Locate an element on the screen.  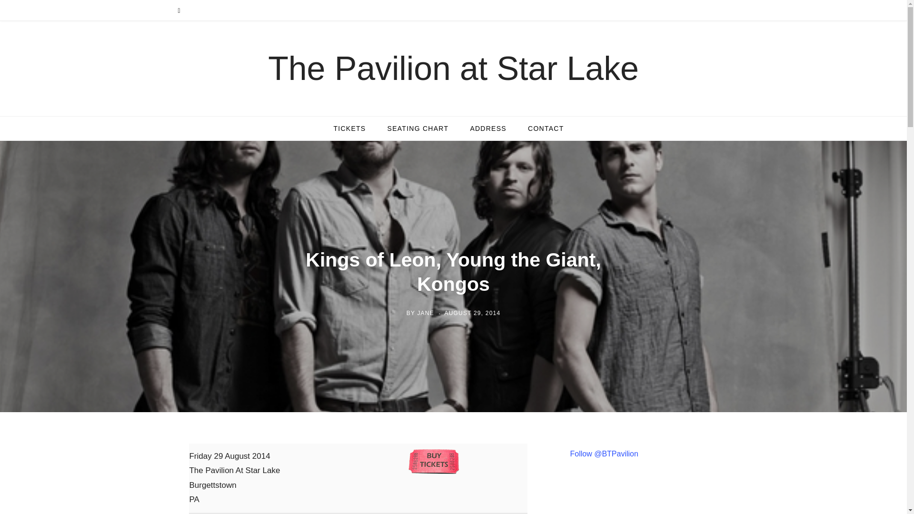
The Pavilion at Star Lake Contact is located at coordinates (546, 128).